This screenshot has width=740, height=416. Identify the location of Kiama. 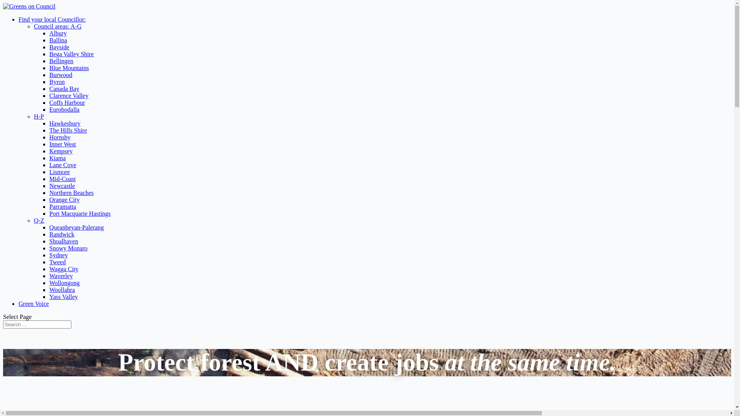
(58, 158).